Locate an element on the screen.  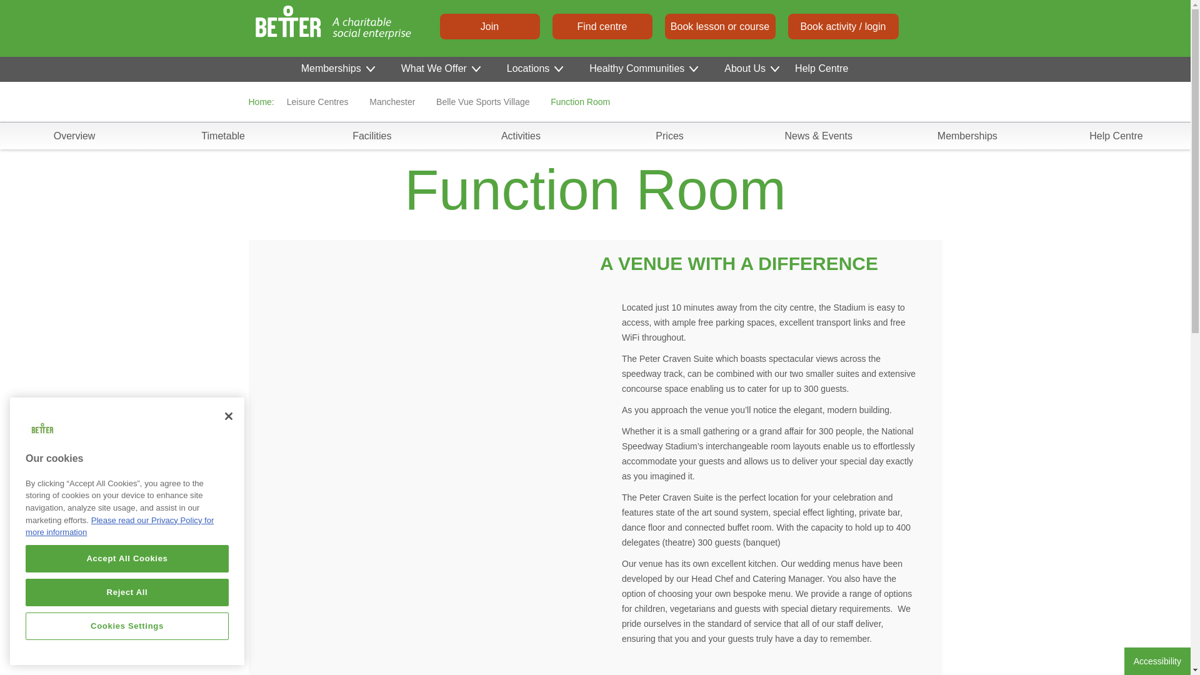
What We Offer is located at coordinates (440, 69).